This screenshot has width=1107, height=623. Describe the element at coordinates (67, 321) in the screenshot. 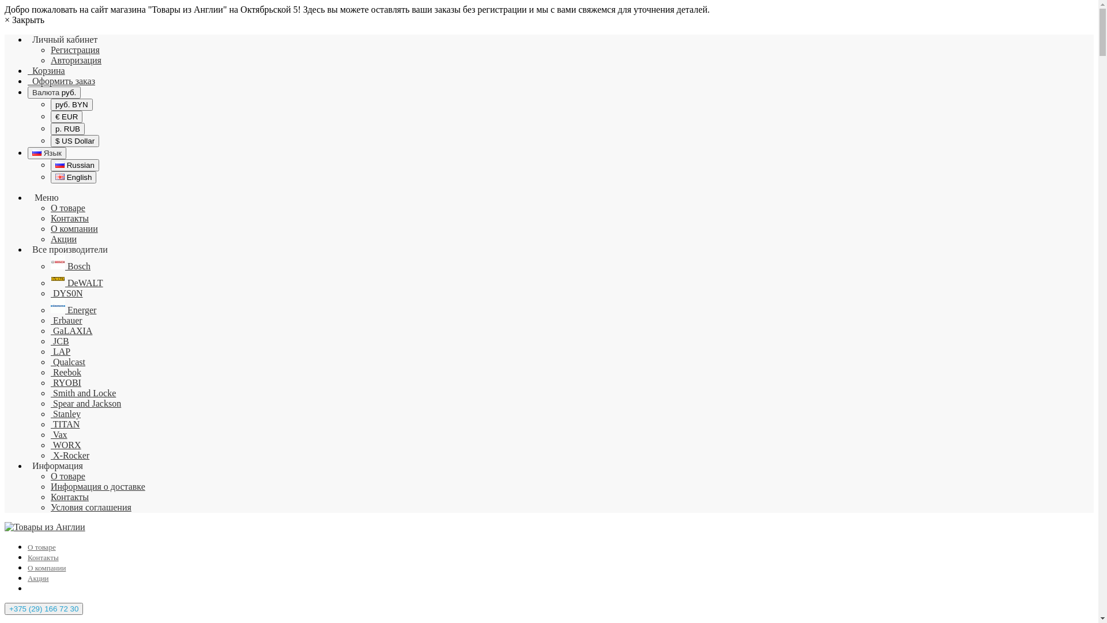

I see `Erbauer` at that location.